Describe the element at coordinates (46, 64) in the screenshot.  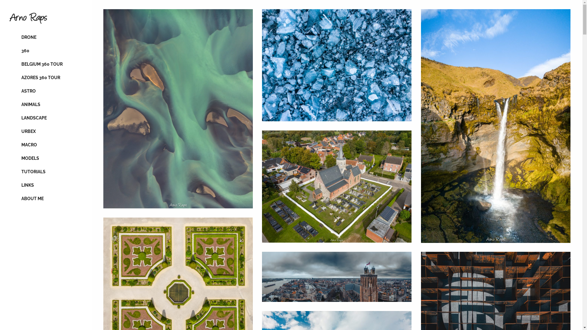
I see `BELGIUM 360 TOUR` at that location.